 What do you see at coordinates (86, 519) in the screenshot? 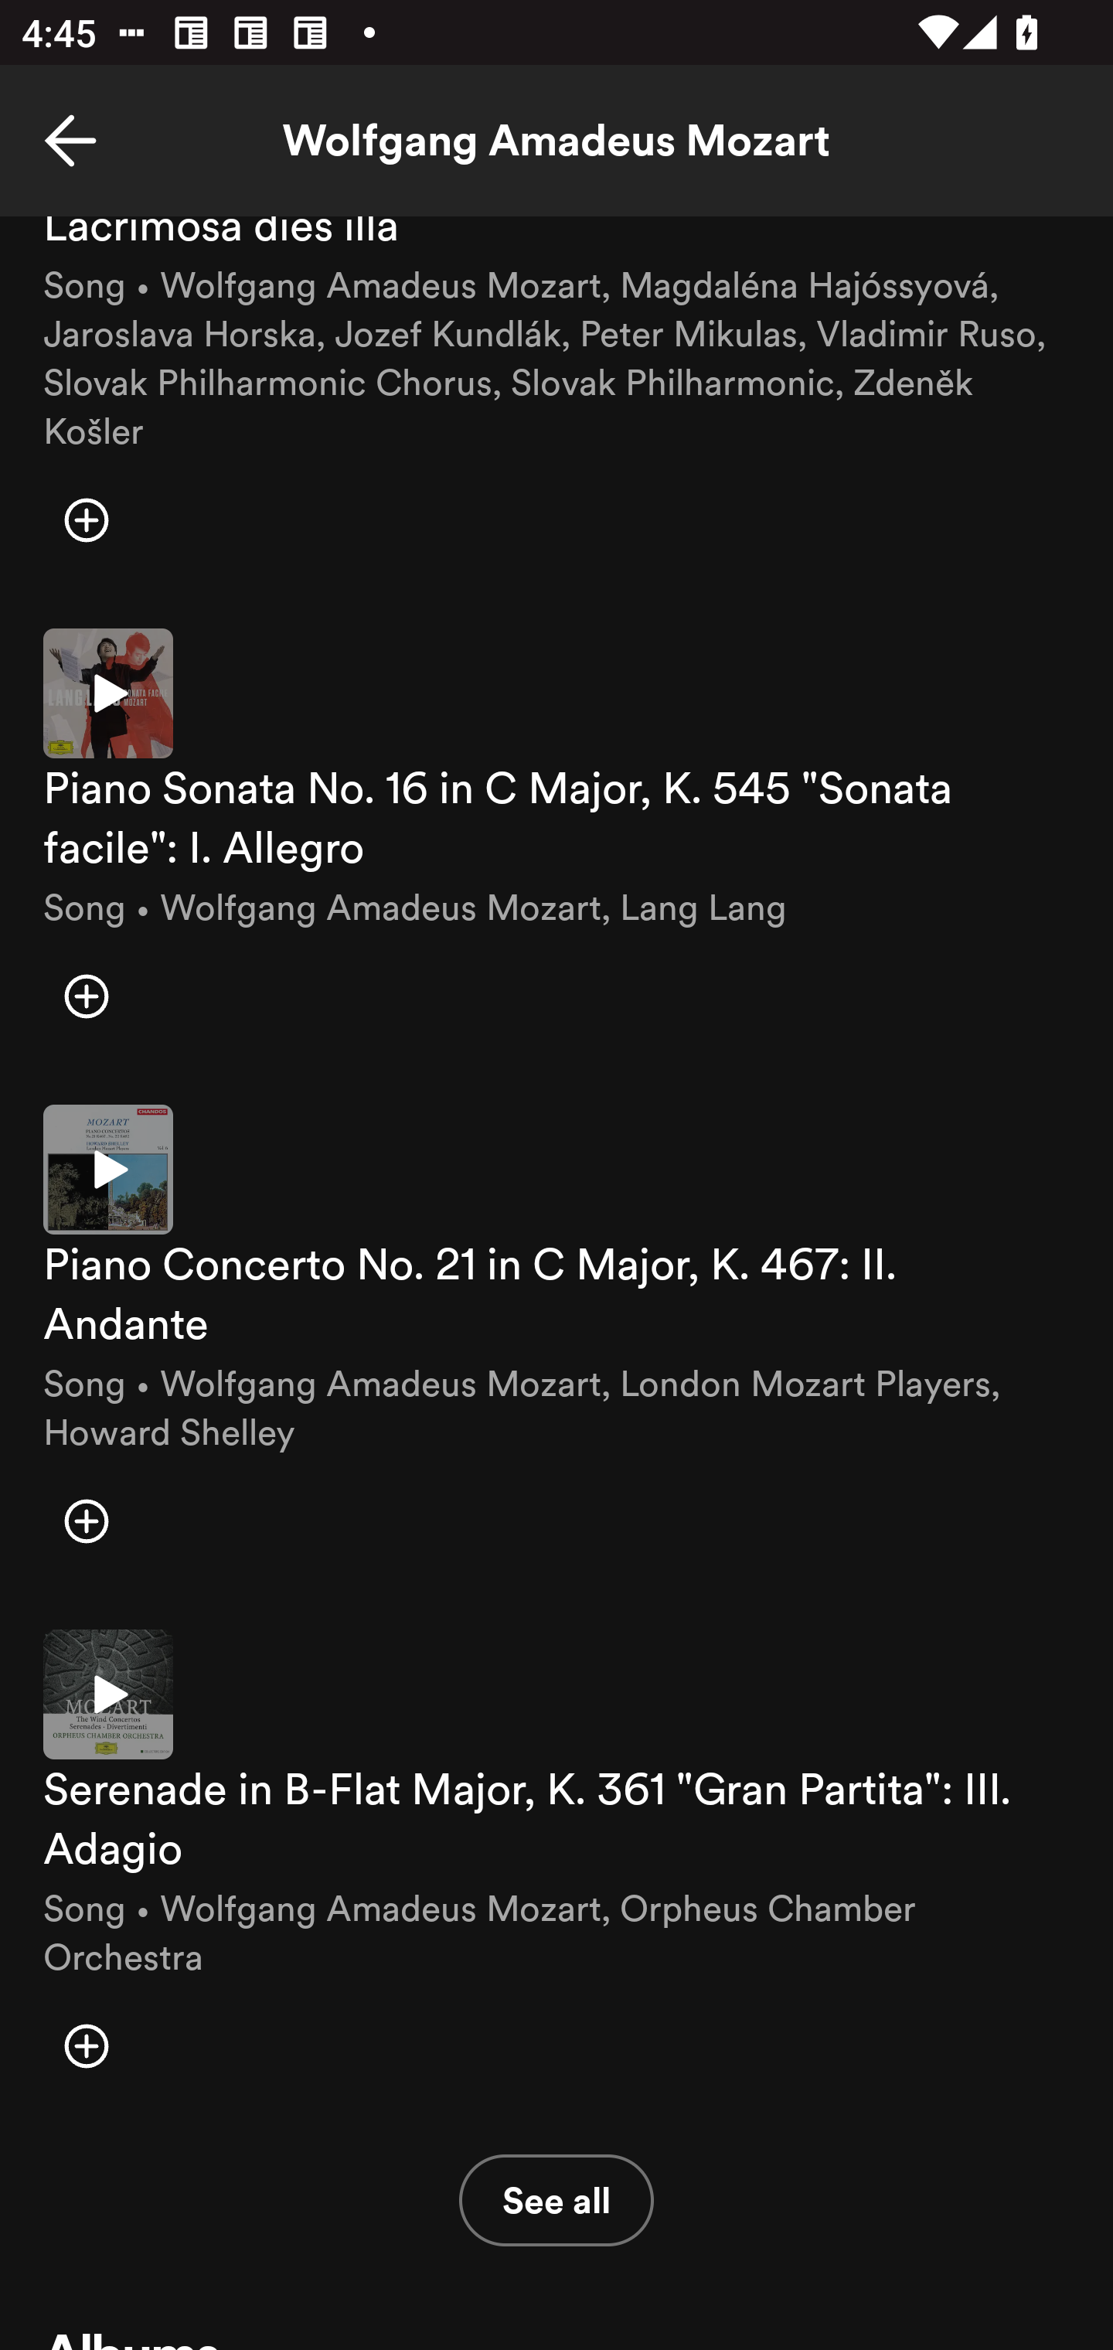
I see `Add item` at bounding box center [86, 519].